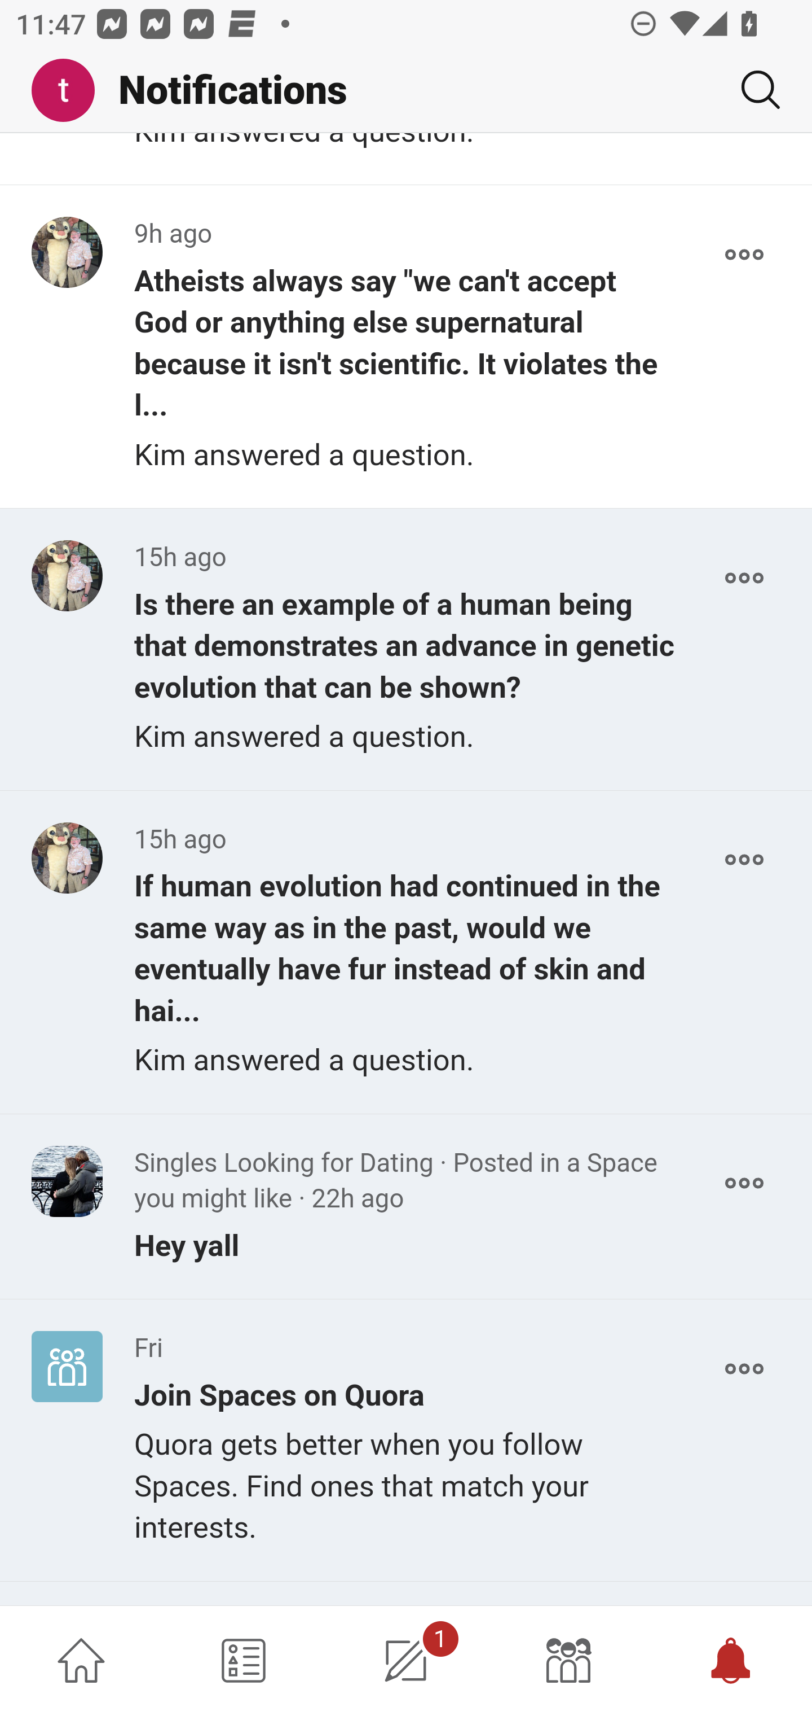  Describe the element at coordinates (406, 1661) in the screenshot. I see `1` at that location.